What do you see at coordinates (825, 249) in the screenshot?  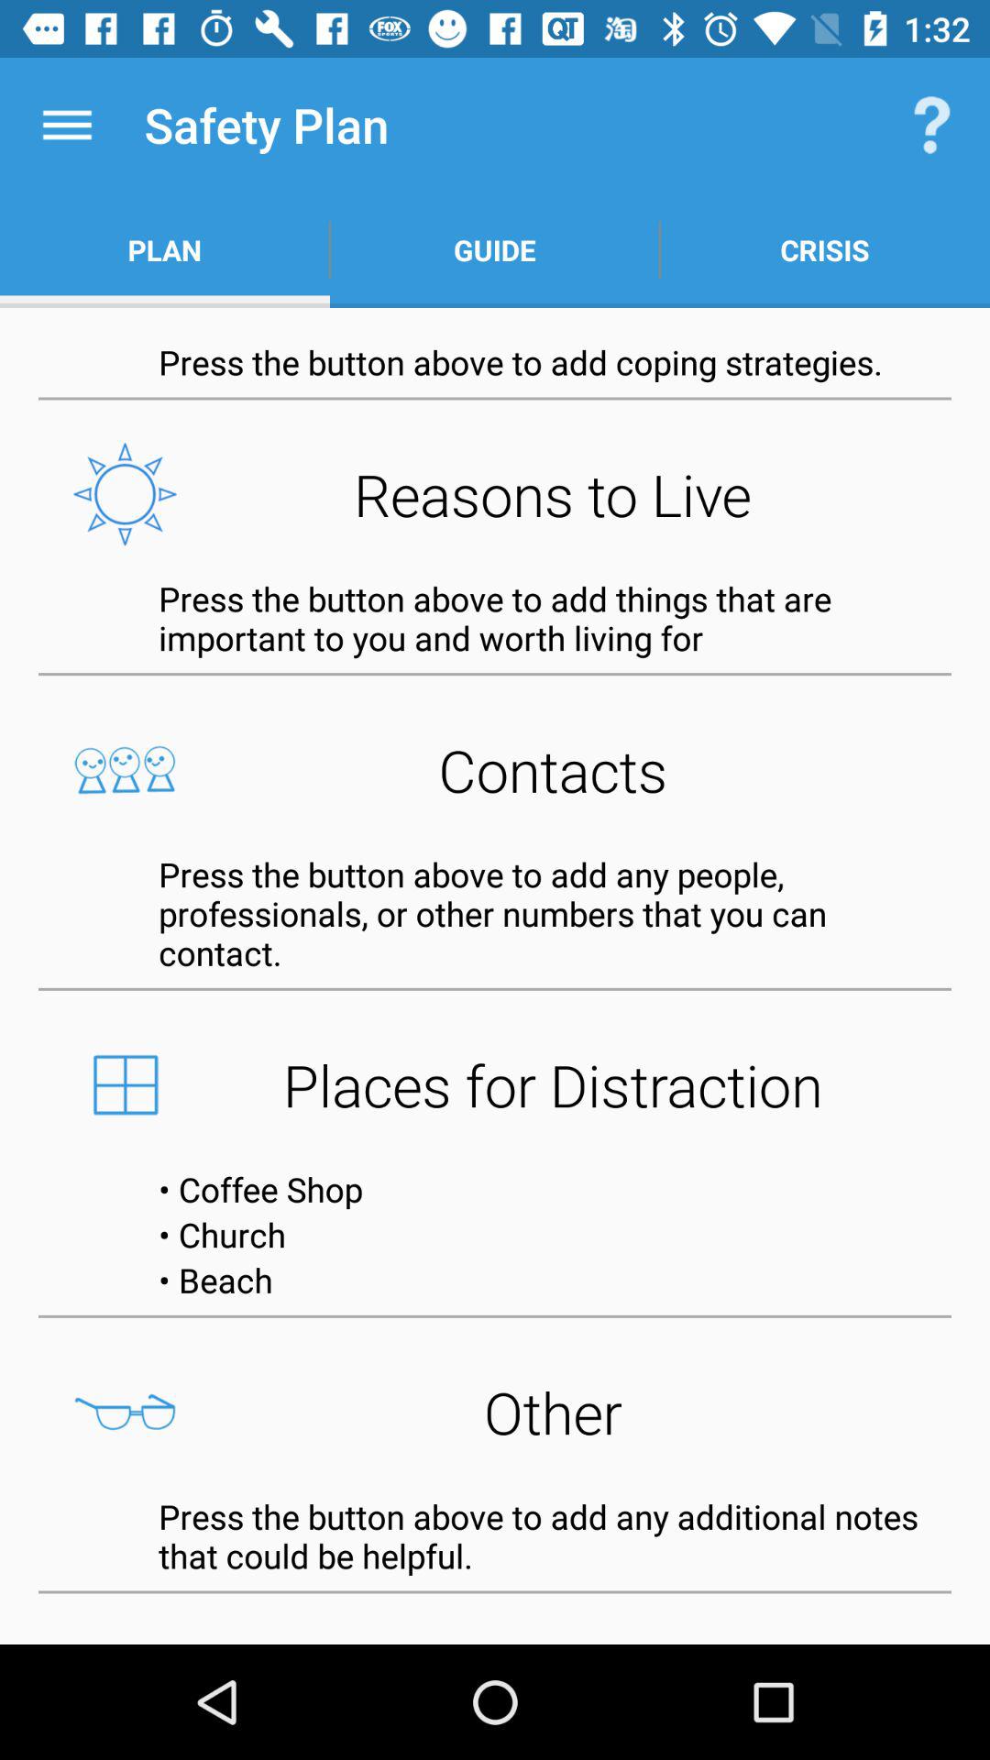 I see `press the icon to the right of guide` at bounding box center [825, 249].